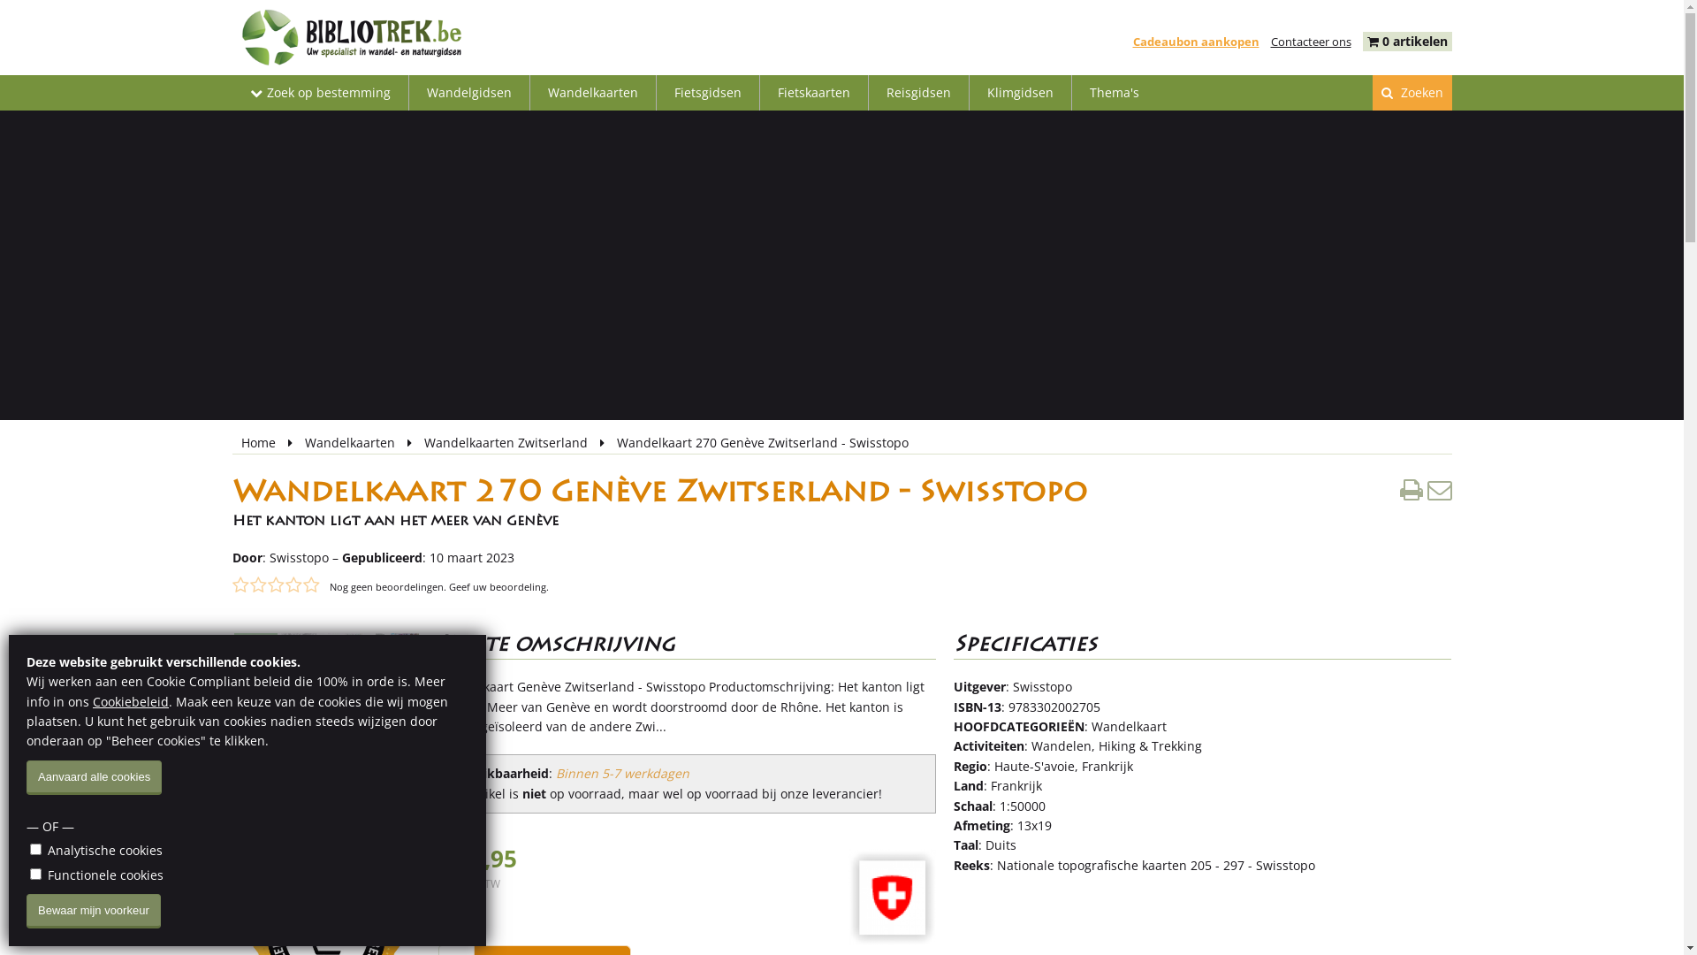  Describe the element at coordinates (1412, 93) in the screenshot. I see `Zoeken` at that location.